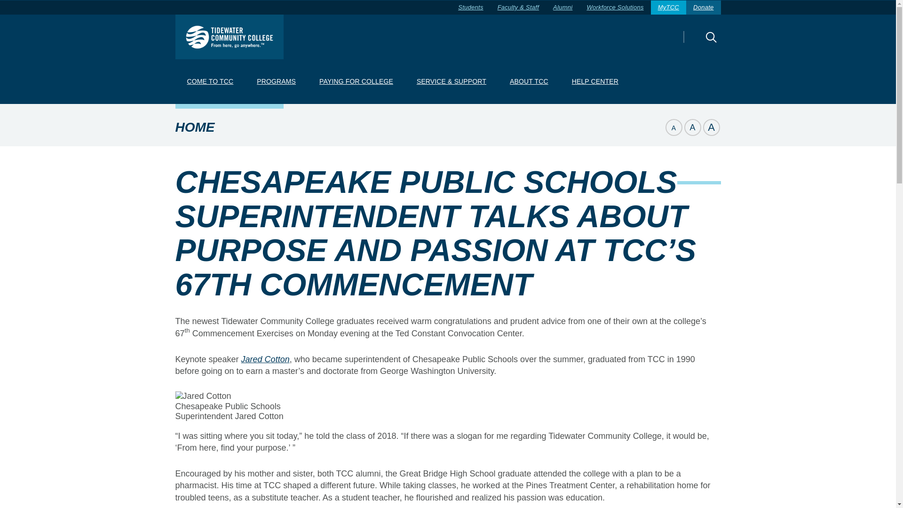 Image resolution: width=903 pixels, height=508 pixels. I want to click on Set page copy to large size, so click(711, 127).